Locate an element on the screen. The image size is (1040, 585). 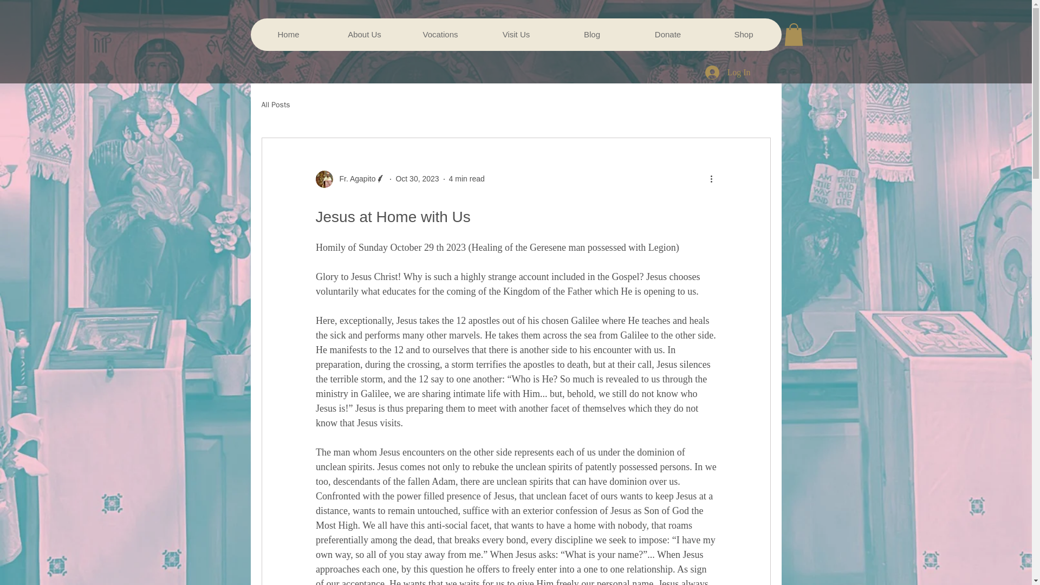
Vocations is located at coordinates (439, 34).